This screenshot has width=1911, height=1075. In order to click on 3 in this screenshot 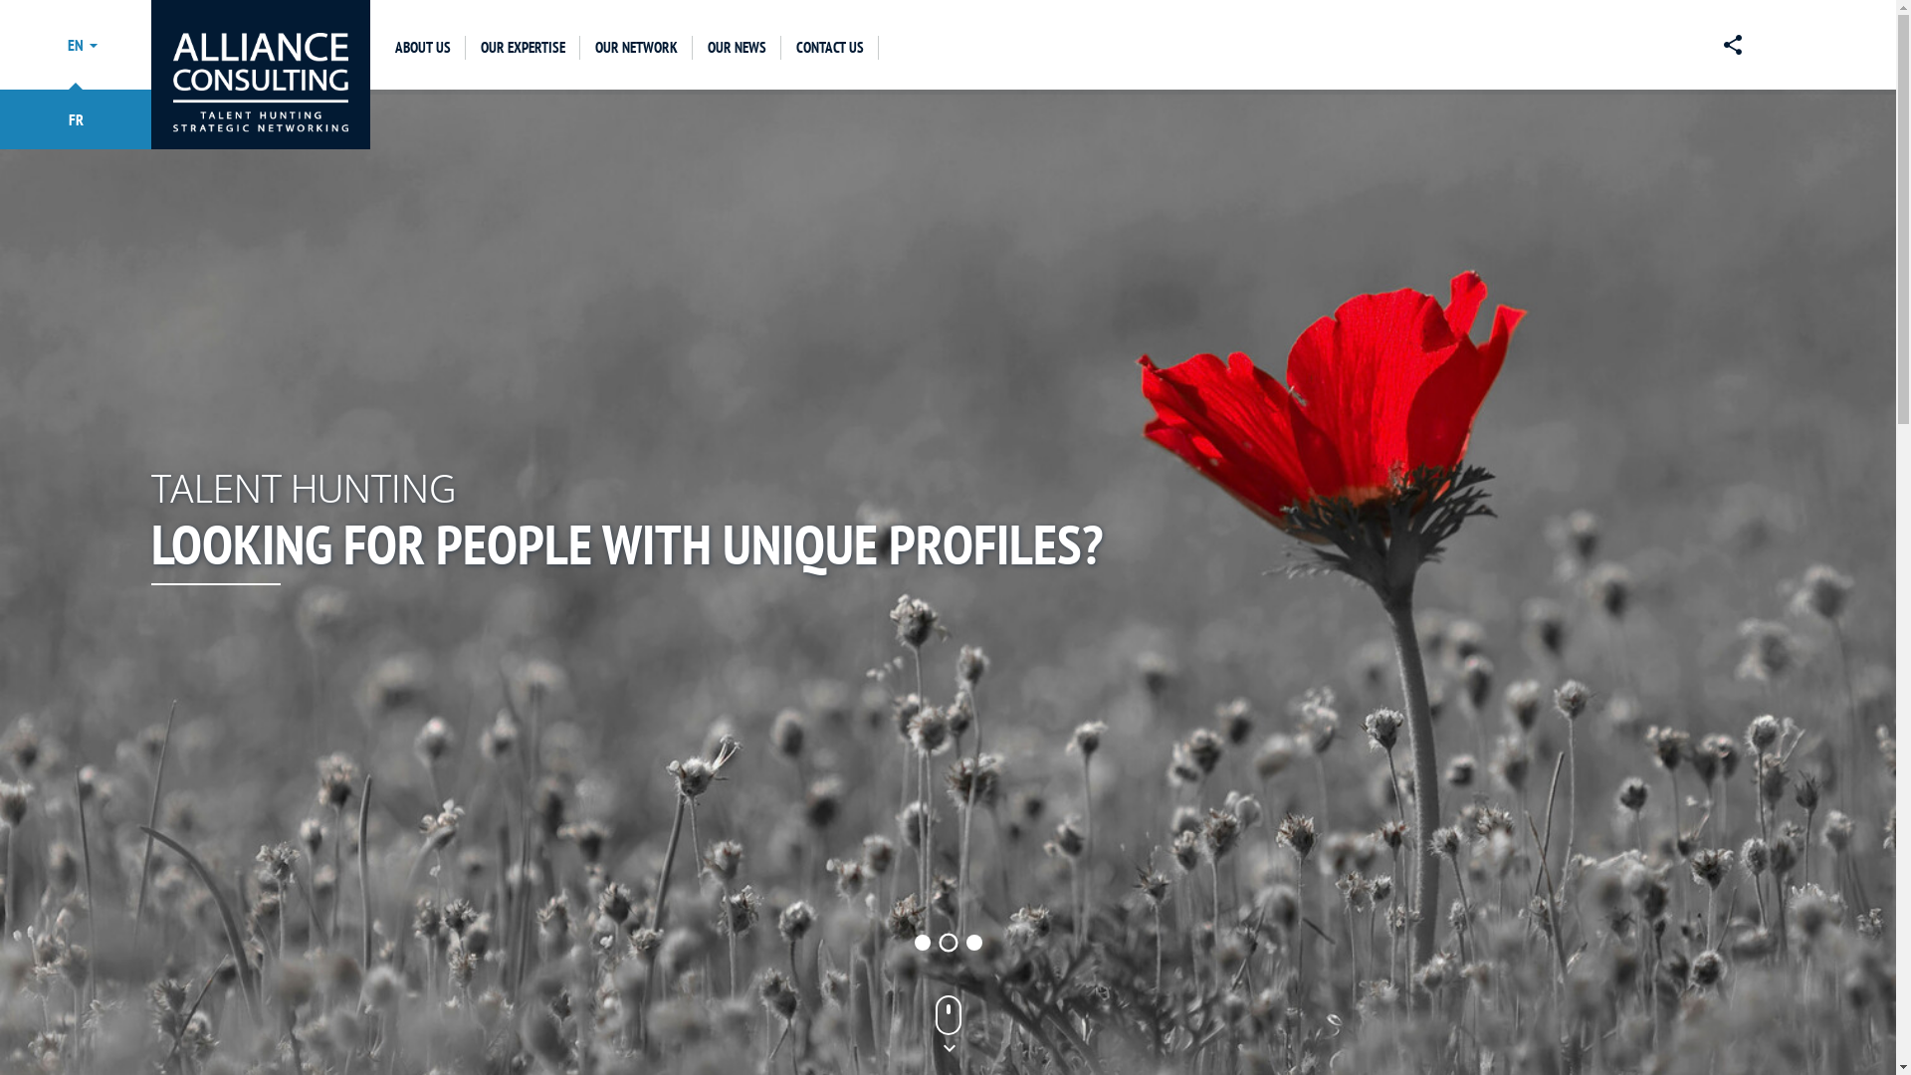, I will do `click(973, 943)`.